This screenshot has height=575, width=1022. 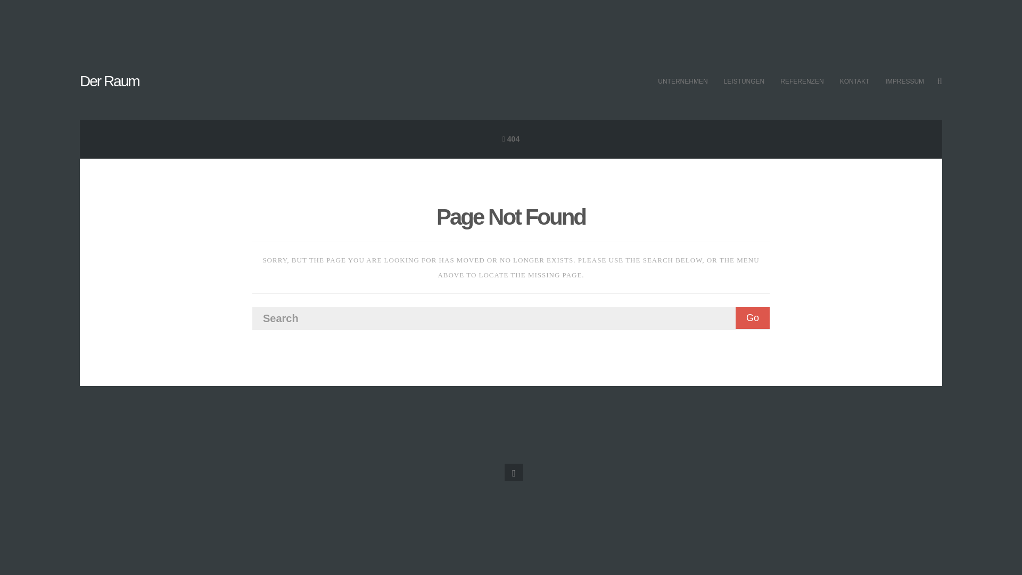 I want to click on Search, so click(x=511, y=318).